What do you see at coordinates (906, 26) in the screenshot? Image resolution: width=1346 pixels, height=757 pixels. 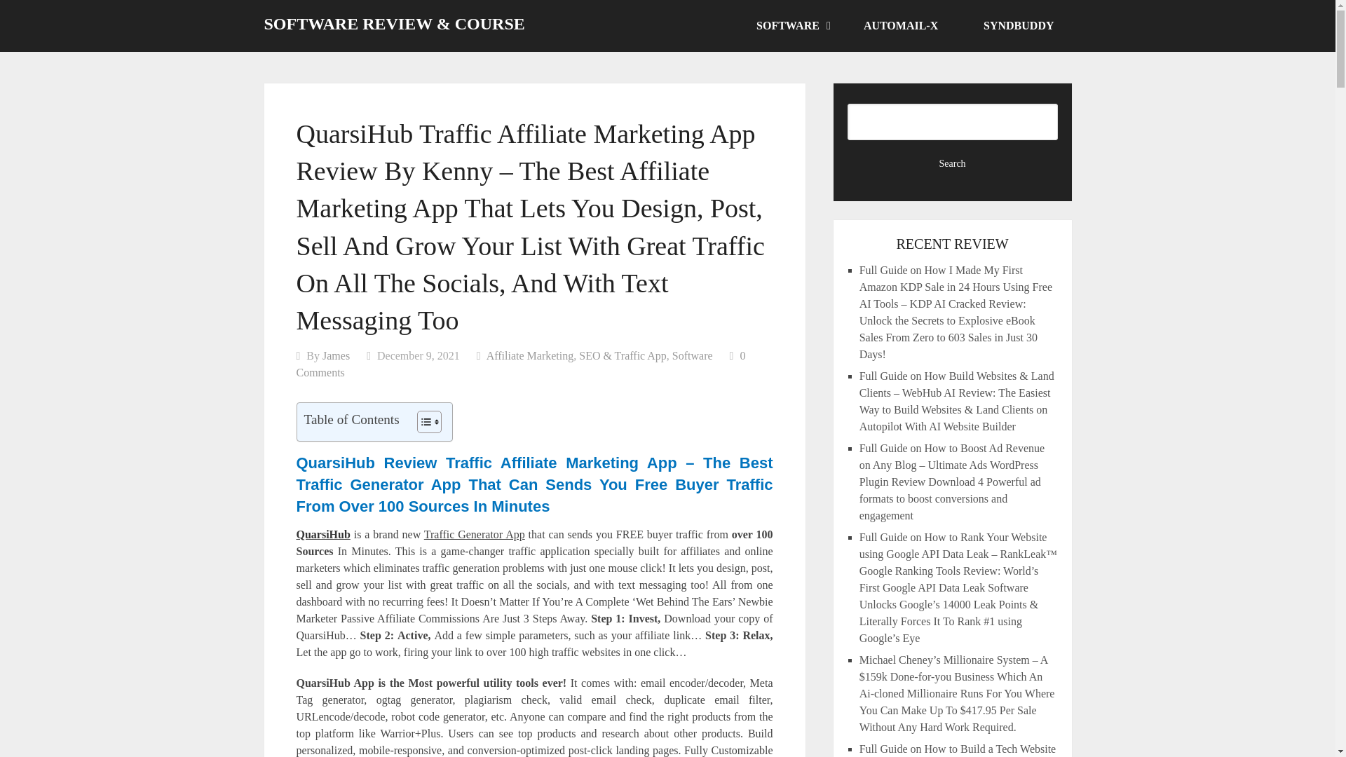 I see `AUTOMAIL-X` at bounding box center [906, 26].